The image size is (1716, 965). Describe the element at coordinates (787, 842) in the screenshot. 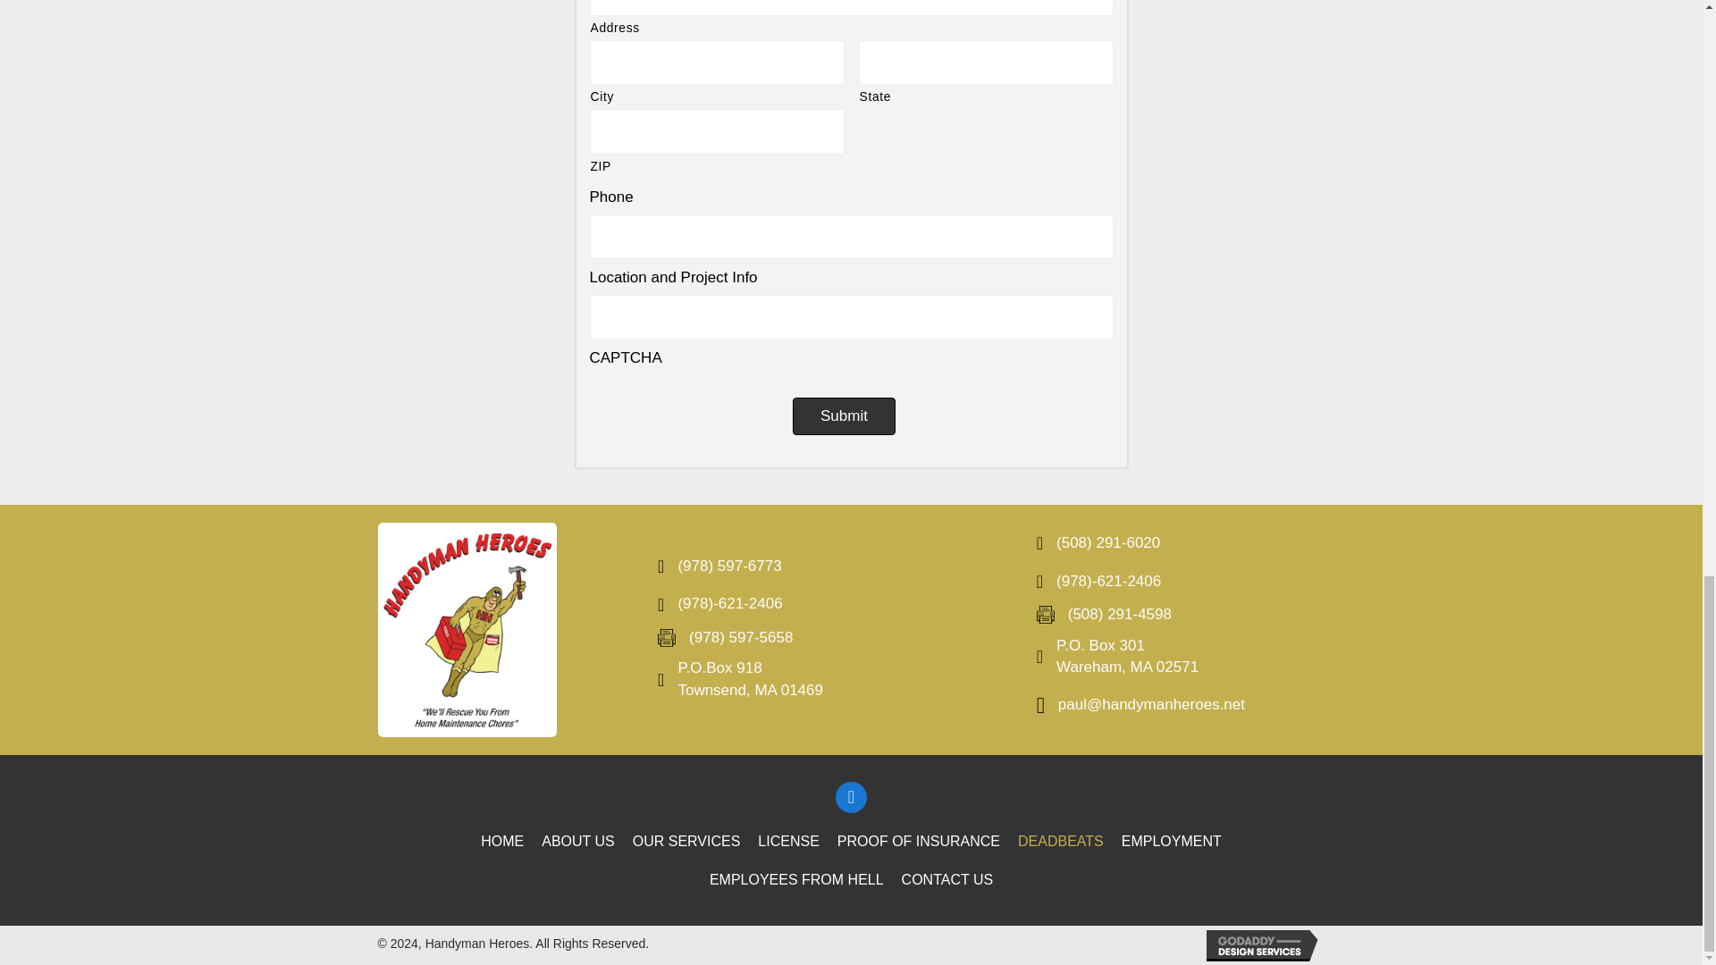

I see `LICENSE` at that location.